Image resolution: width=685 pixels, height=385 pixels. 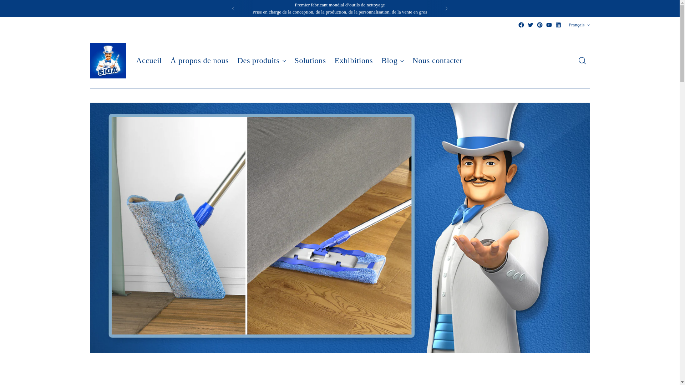 What do you see at coordinates (558, 25) in the screenshot?
I see `MR.SIGA sur LinkedIn` at bounding box center [558, 25].